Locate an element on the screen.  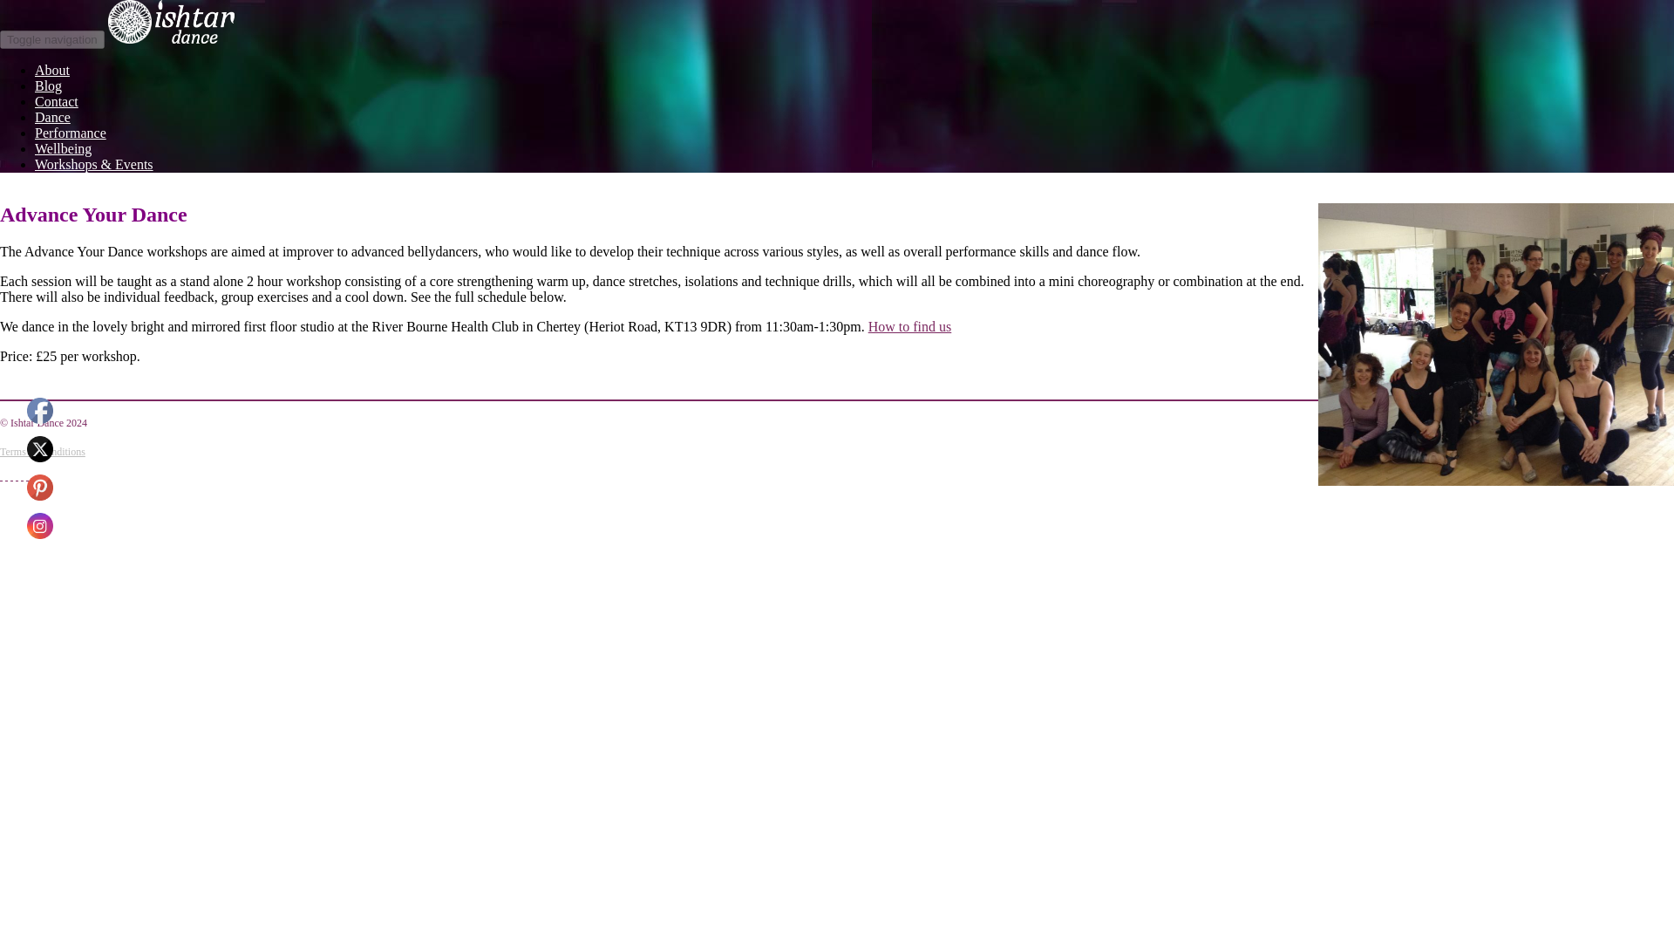
Pinterest is located at coordinates (40, 487).